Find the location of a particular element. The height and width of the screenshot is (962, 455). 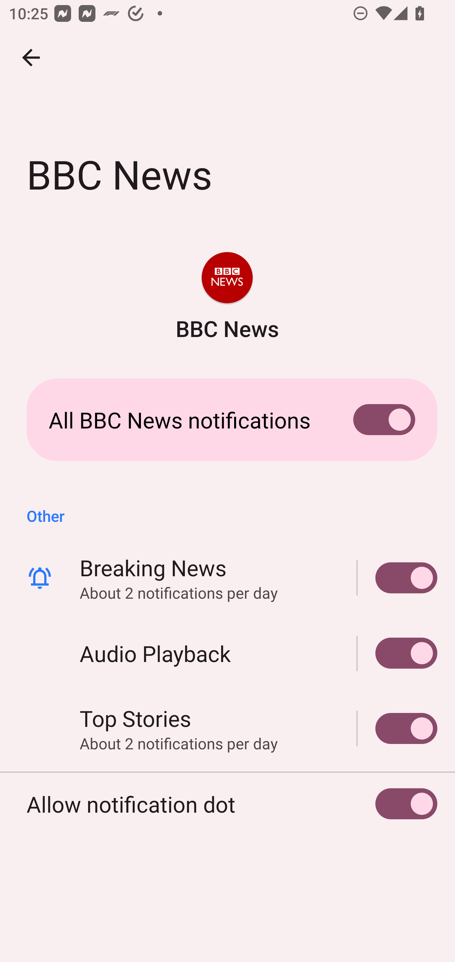

Audio Playback is located at coordinates (227, 653).